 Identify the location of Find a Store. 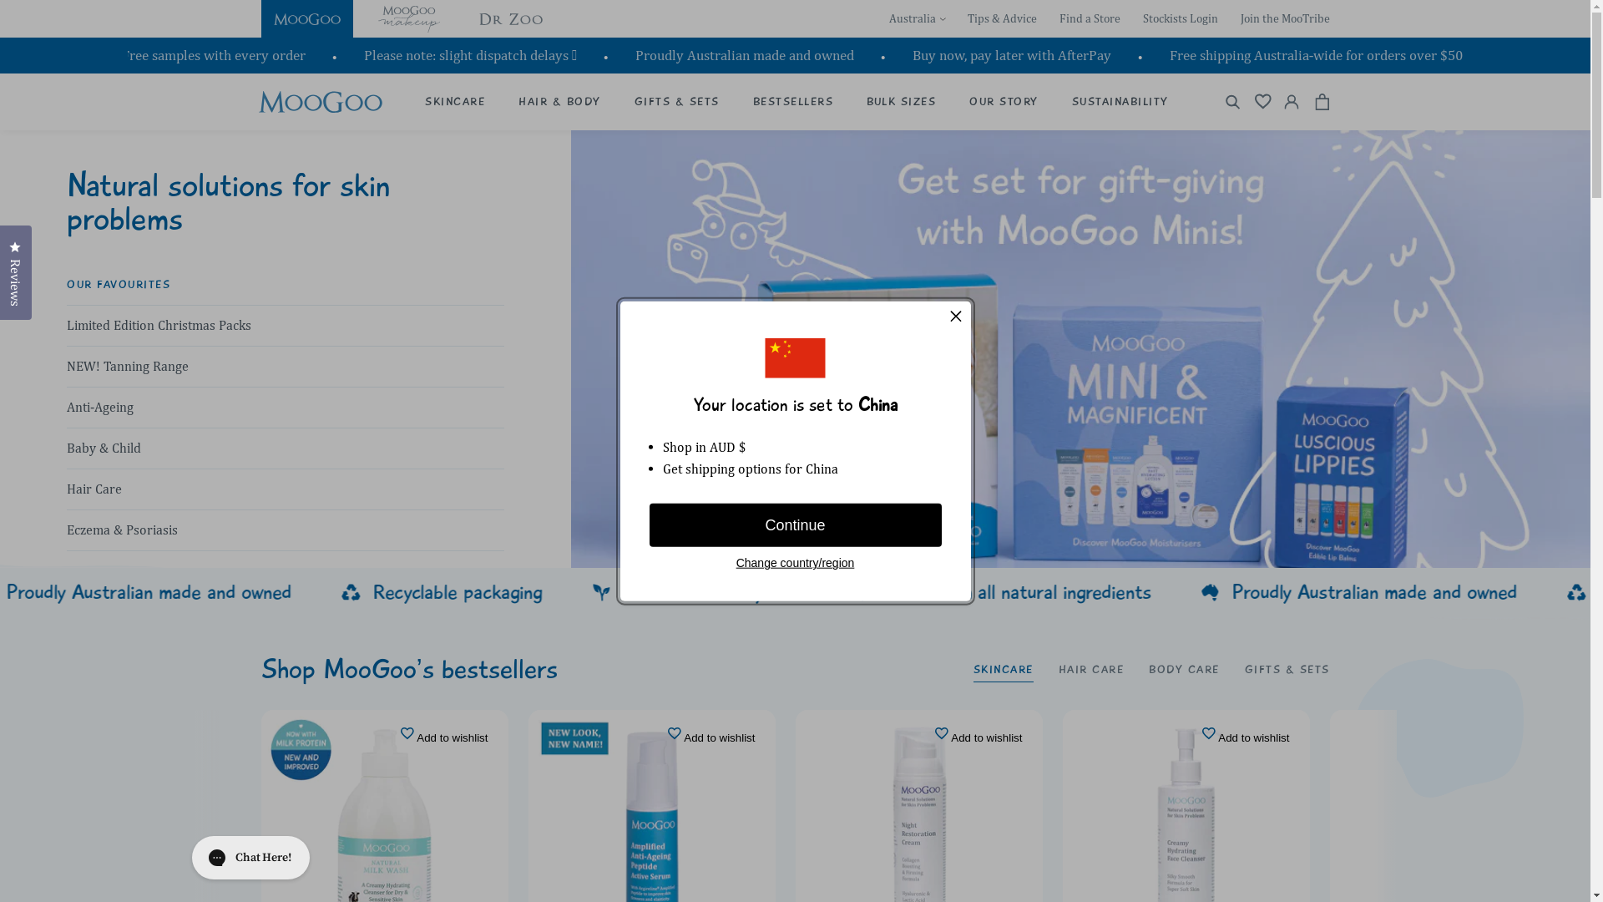
(1089, 18).